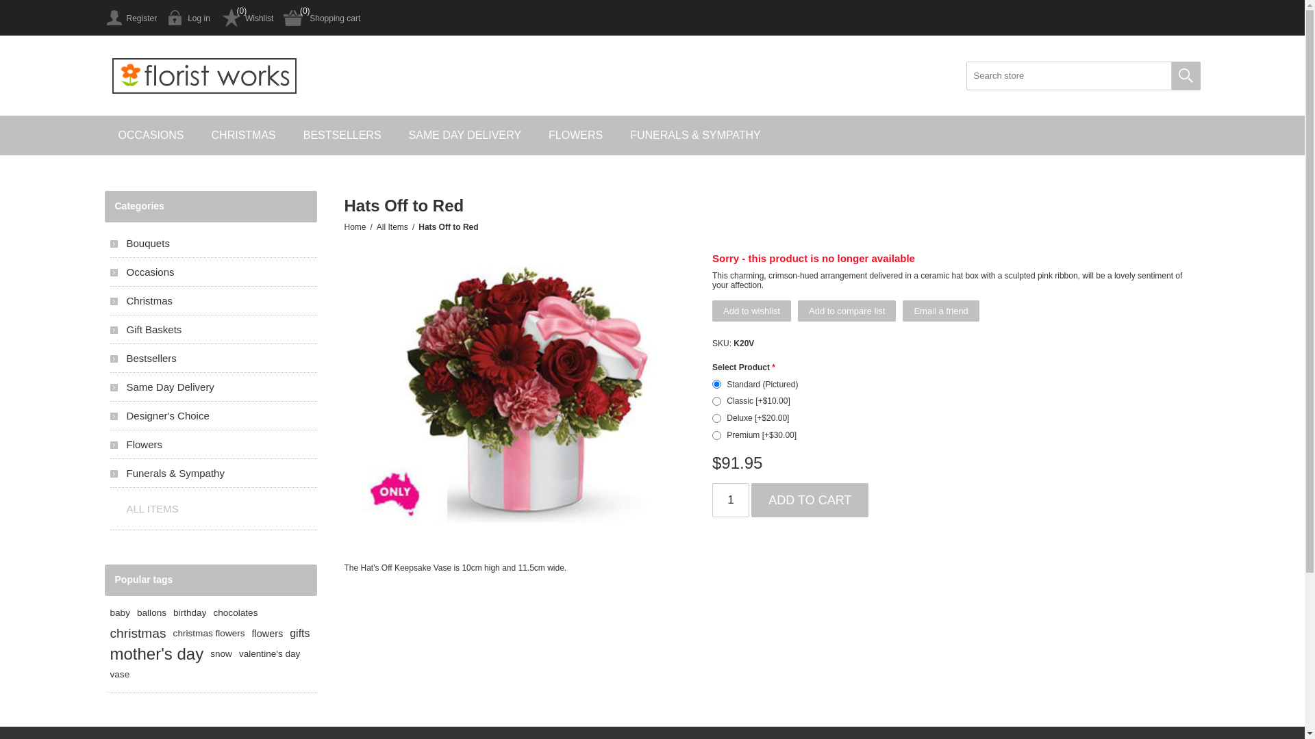 This screenshot has width=1315, height=739. What do you see at coordinates (696, 135) in the screenshot?
I see `FUNERALS & SYMPATHY` at bounding box center [696, 135].